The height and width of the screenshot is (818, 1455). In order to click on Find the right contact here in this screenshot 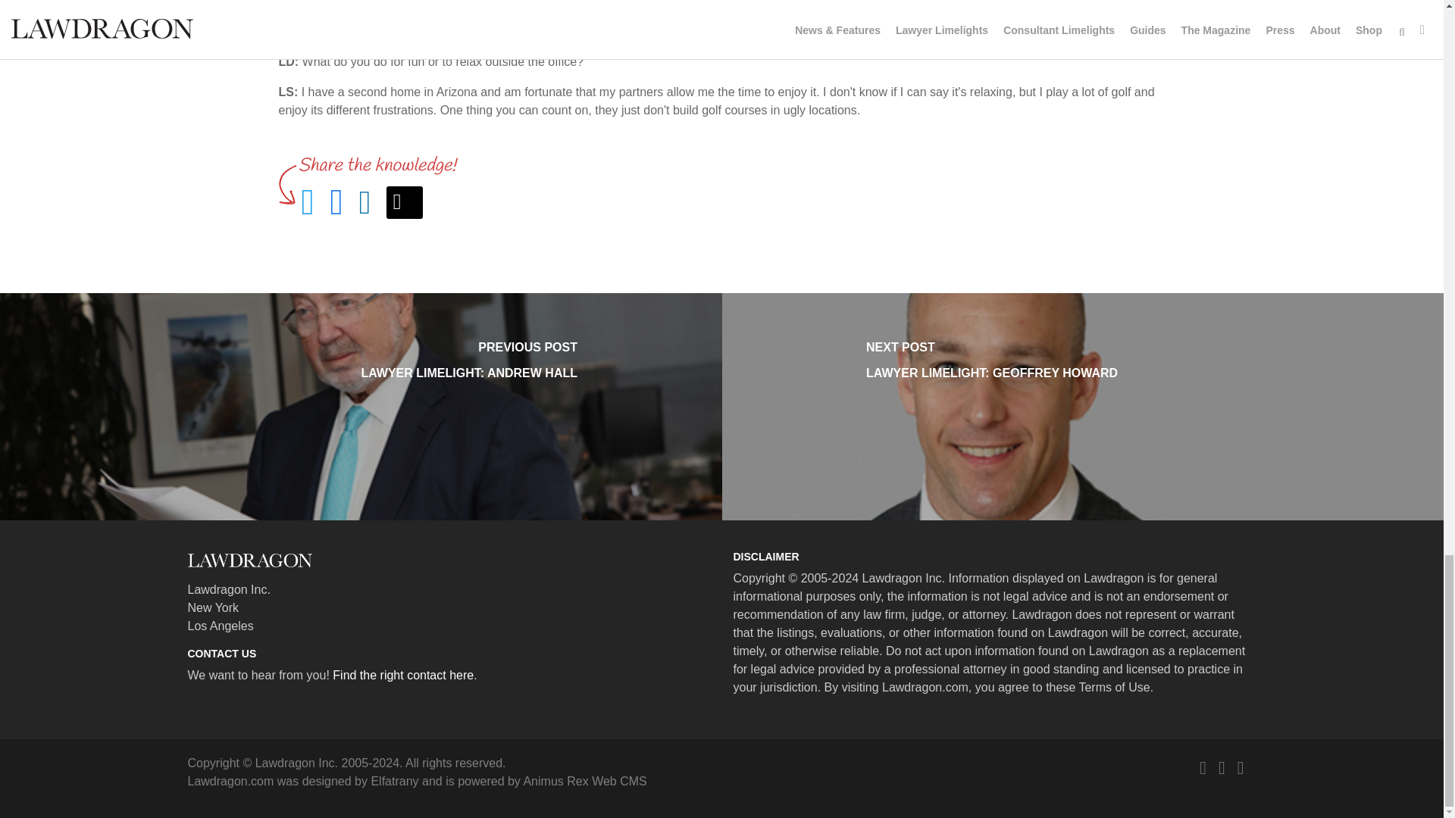, I will do `click(405, 203)`.